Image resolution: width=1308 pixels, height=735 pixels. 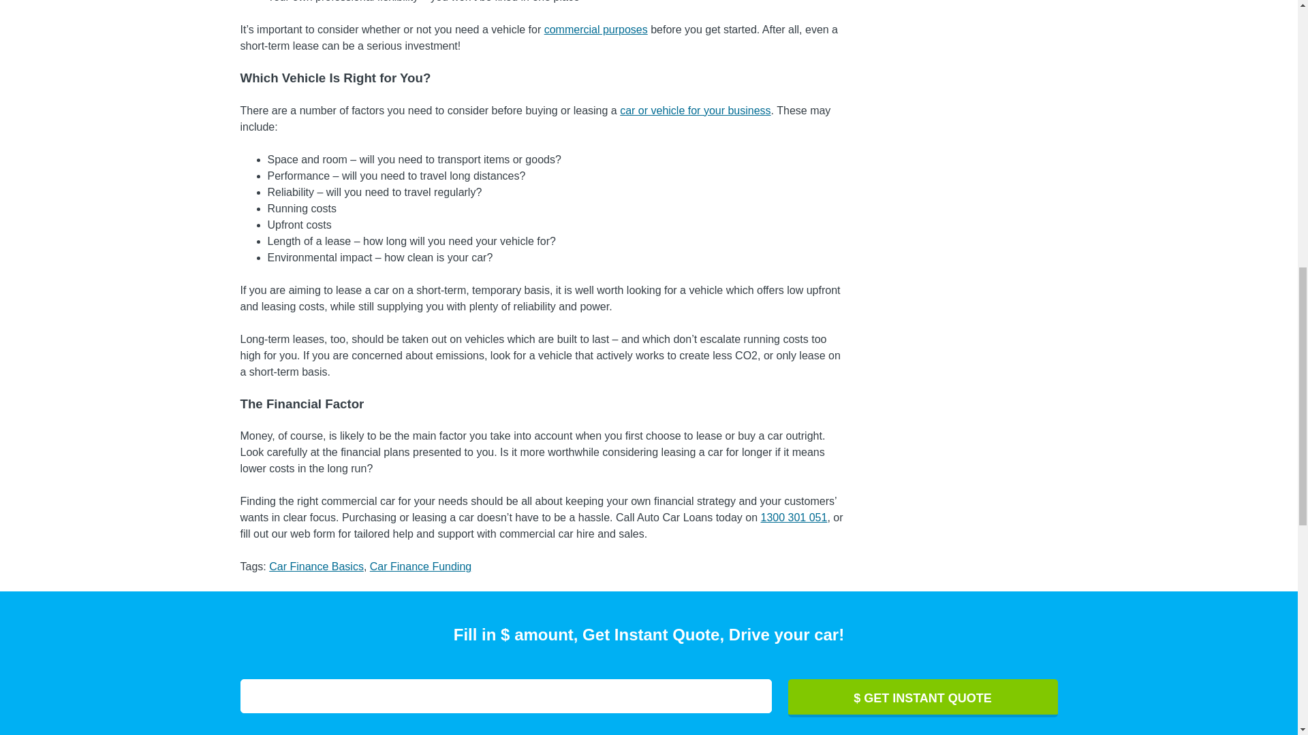 What do you see at coordinates (420, 566) in the screenshot?
I see `Car Finance Funding` at bounding box center [420, 566].